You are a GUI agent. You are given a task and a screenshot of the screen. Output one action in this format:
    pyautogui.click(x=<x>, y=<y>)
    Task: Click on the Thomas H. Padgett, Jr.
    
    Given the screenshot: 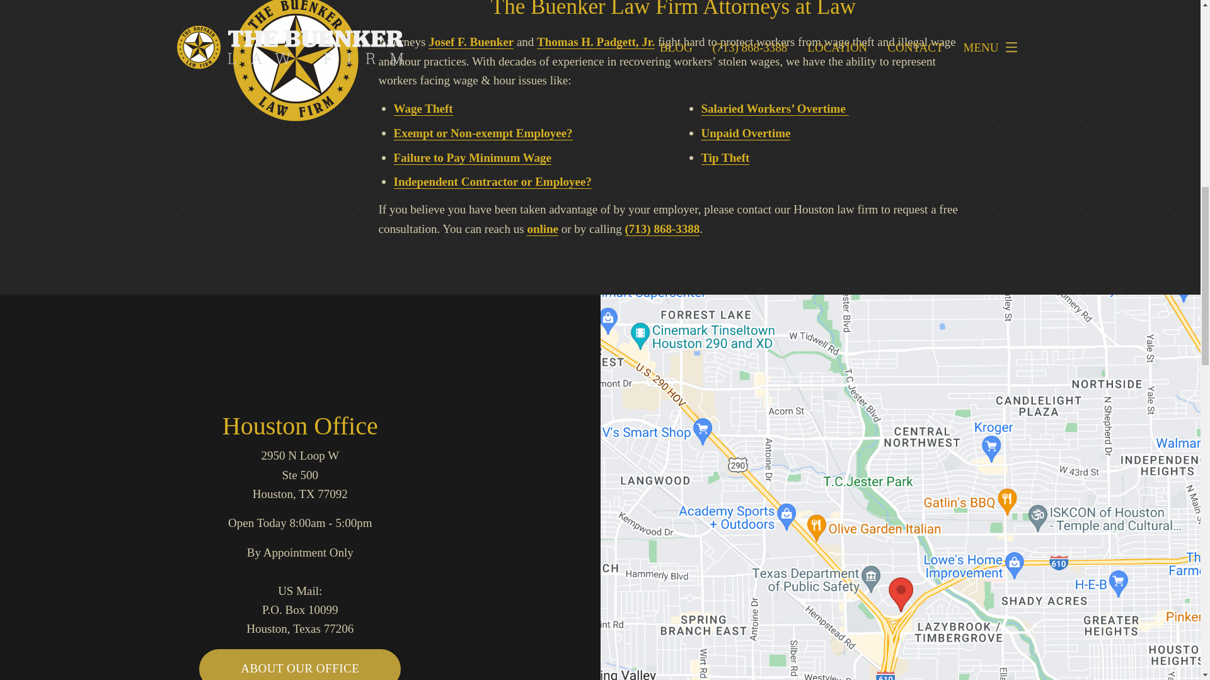 What is the action you would take?
    pyautogui.click(x=596, y=42)
    